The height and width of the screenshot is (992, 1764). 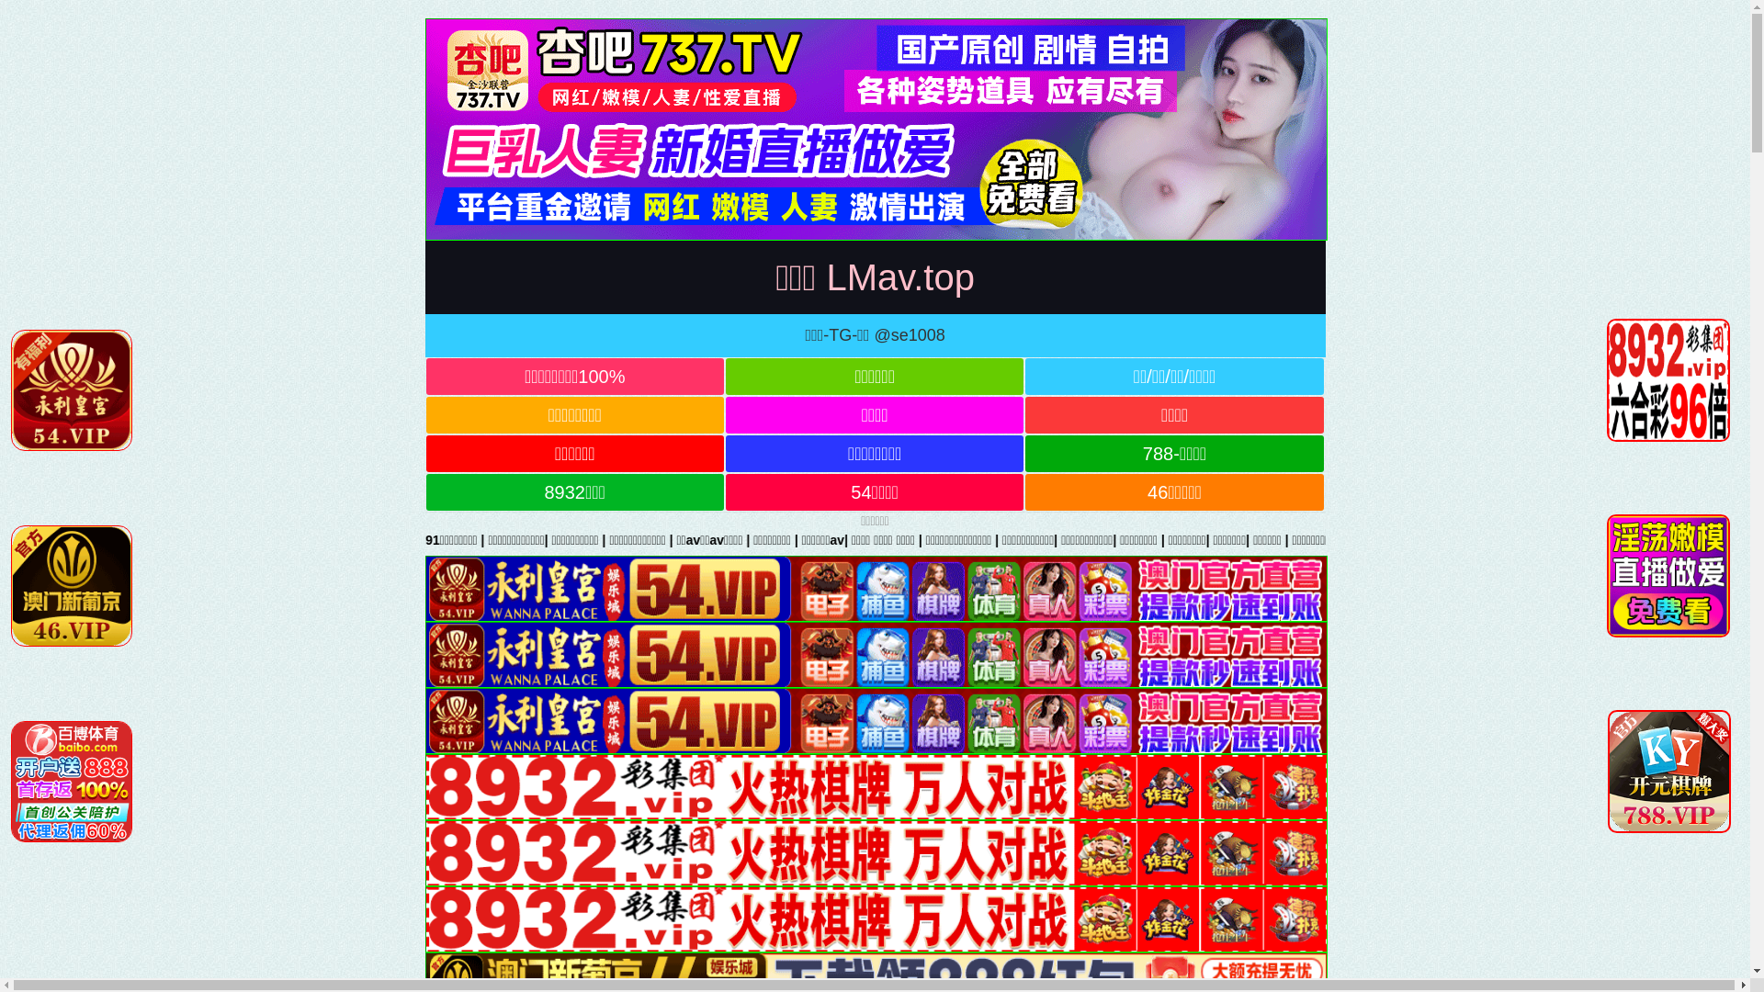 I want to click on |, so click(x=1284, y=540).